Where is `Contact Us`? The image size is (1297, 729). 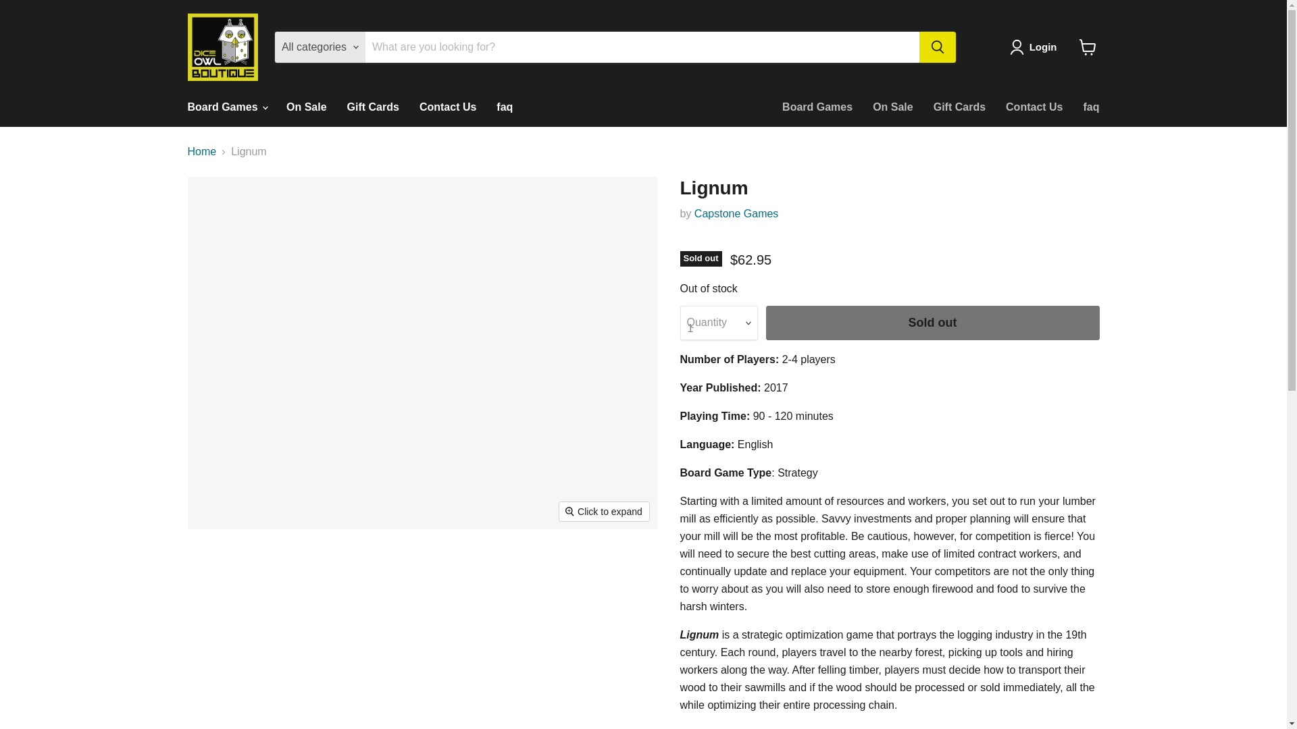 Contact Us is located at coordinates (448, 107).